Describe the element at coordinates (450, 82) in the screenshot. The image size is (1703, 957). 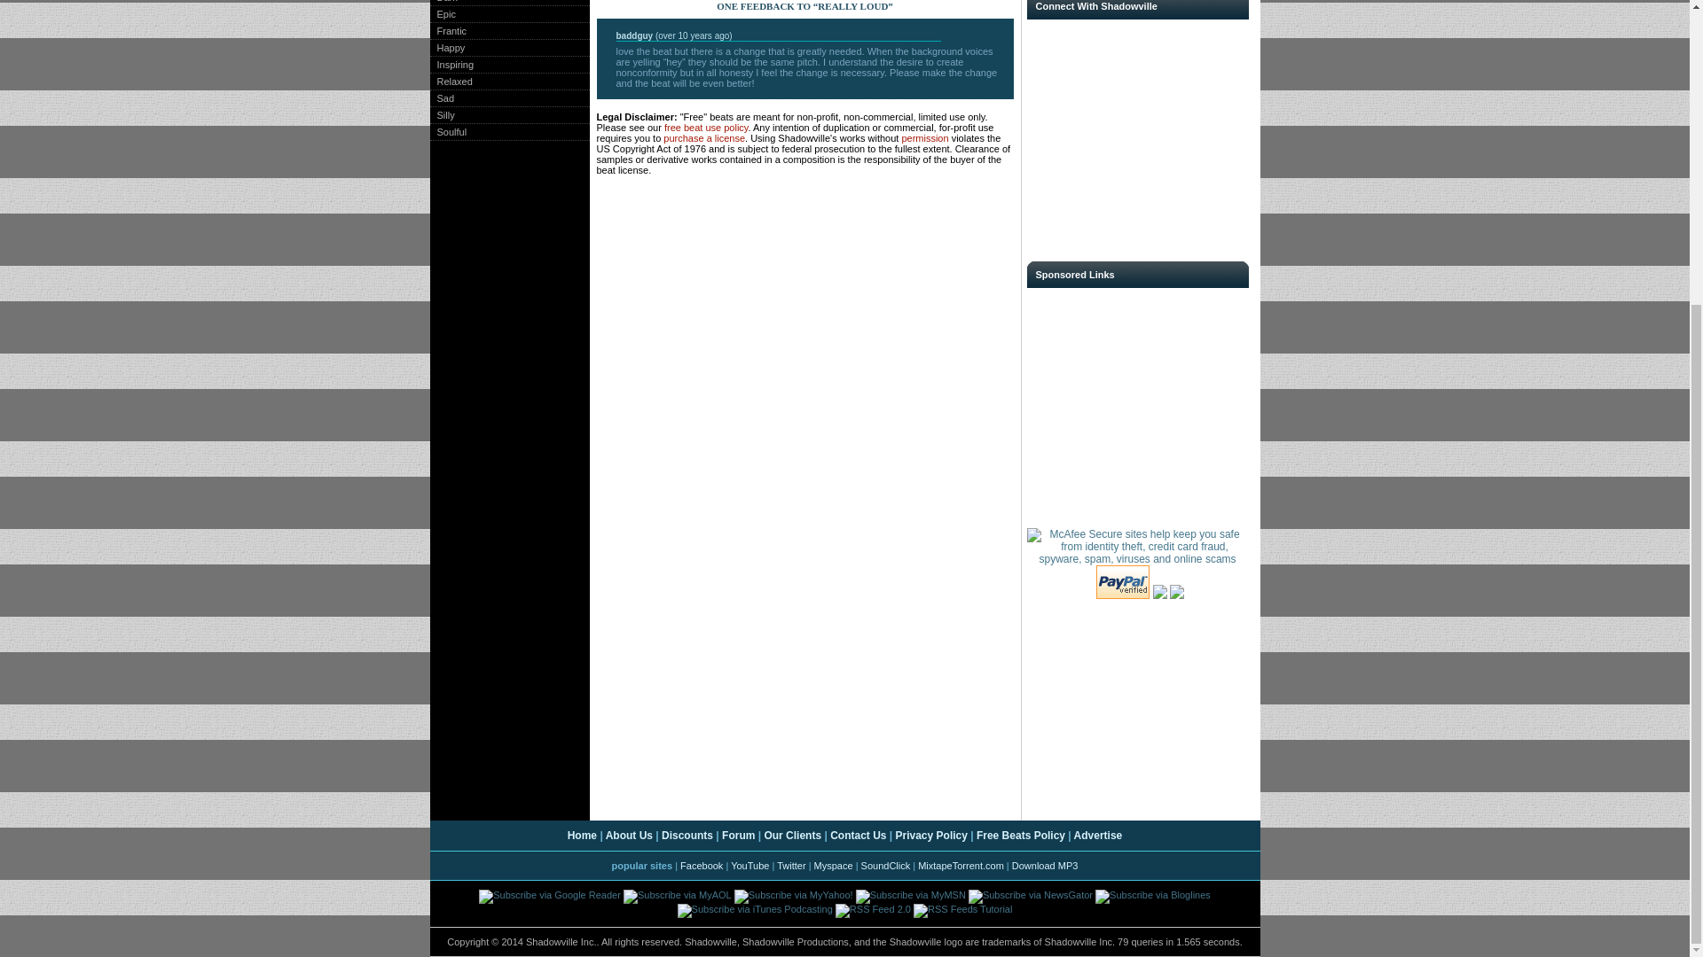
I see `Relaxed` at that location.